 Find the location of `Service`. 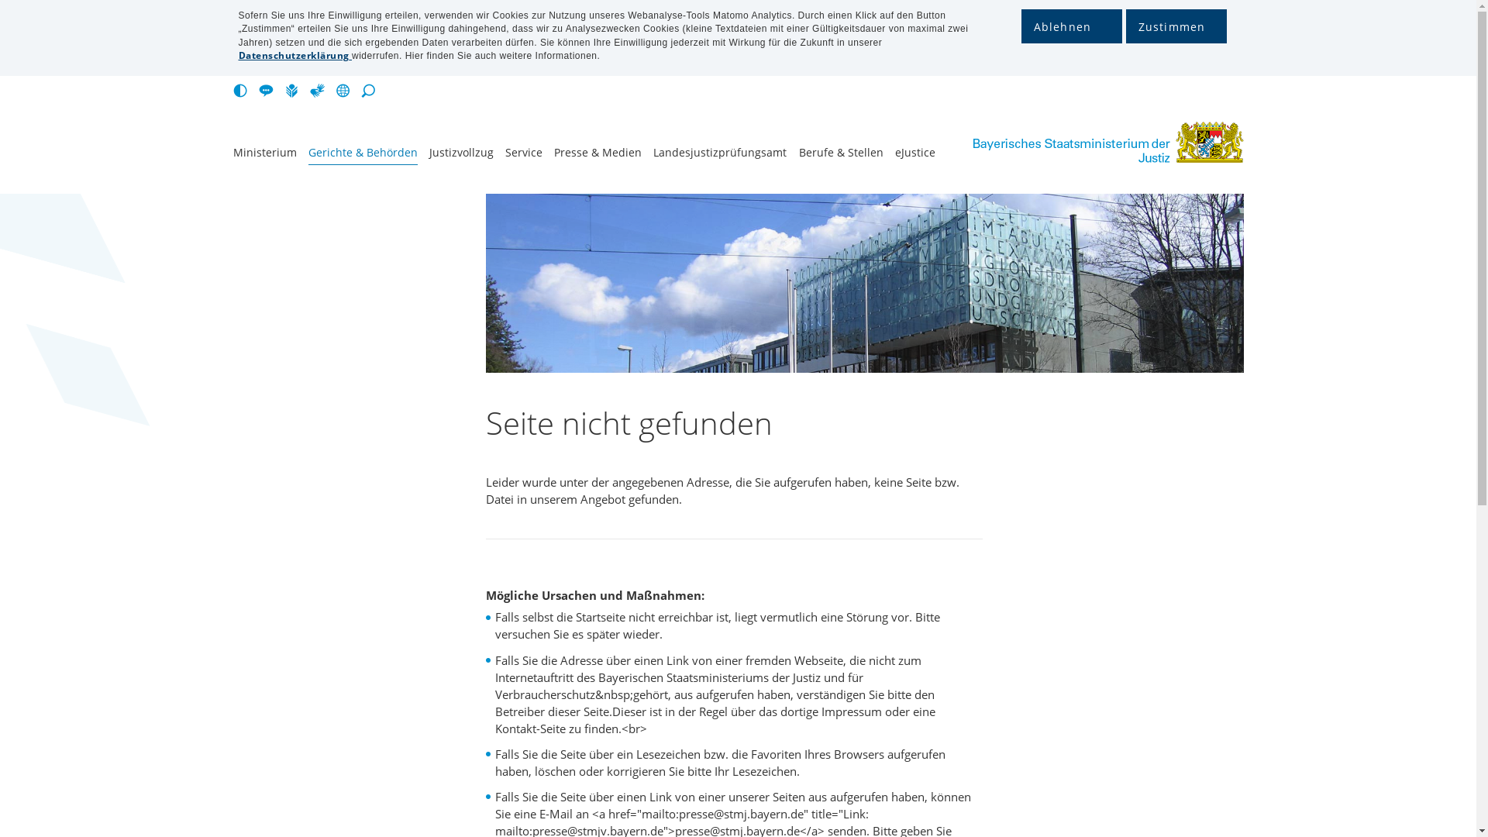

Service is located at coordinates (524, 156).